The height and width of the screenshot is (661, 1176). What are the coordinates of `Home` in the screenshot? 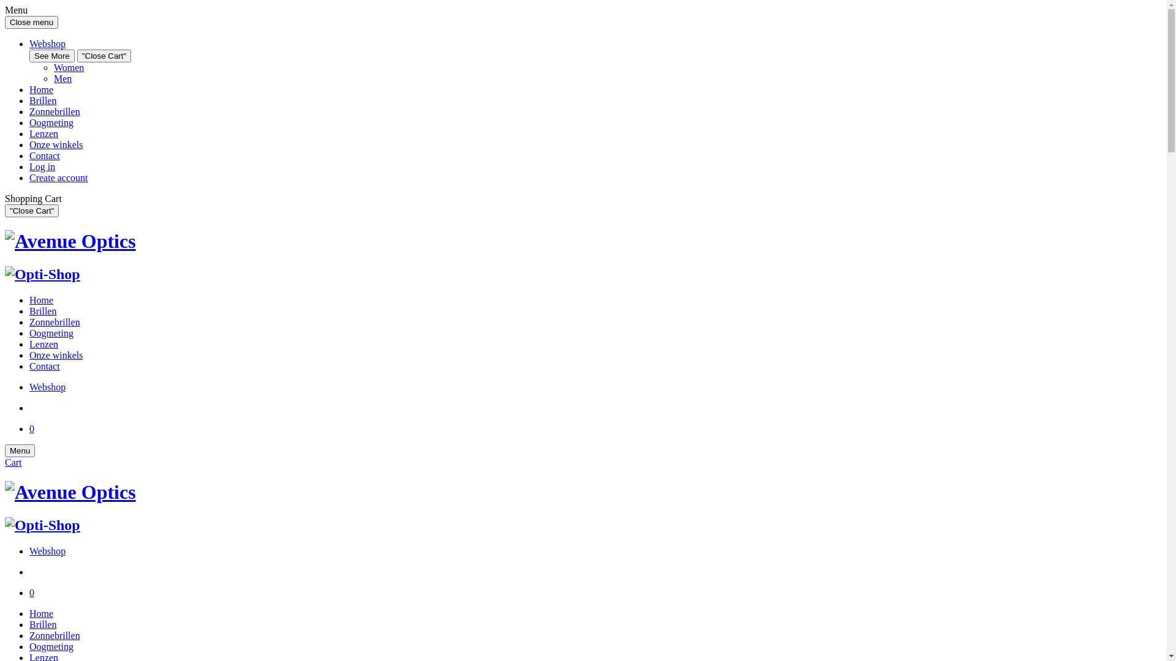 It's located at (42, 89).